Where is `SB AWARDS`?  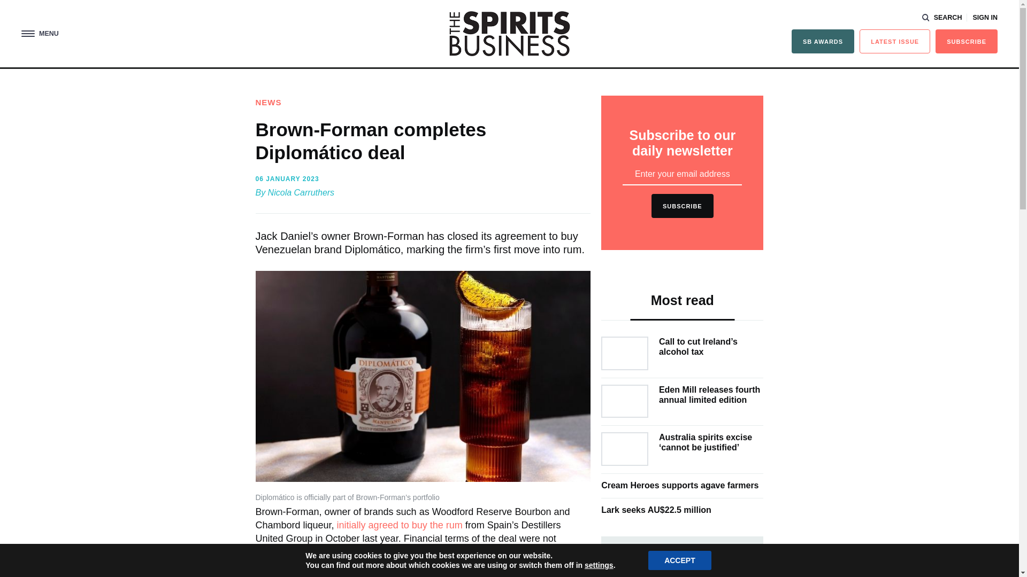 SB AWARDS is located at coordinates (823, 42).